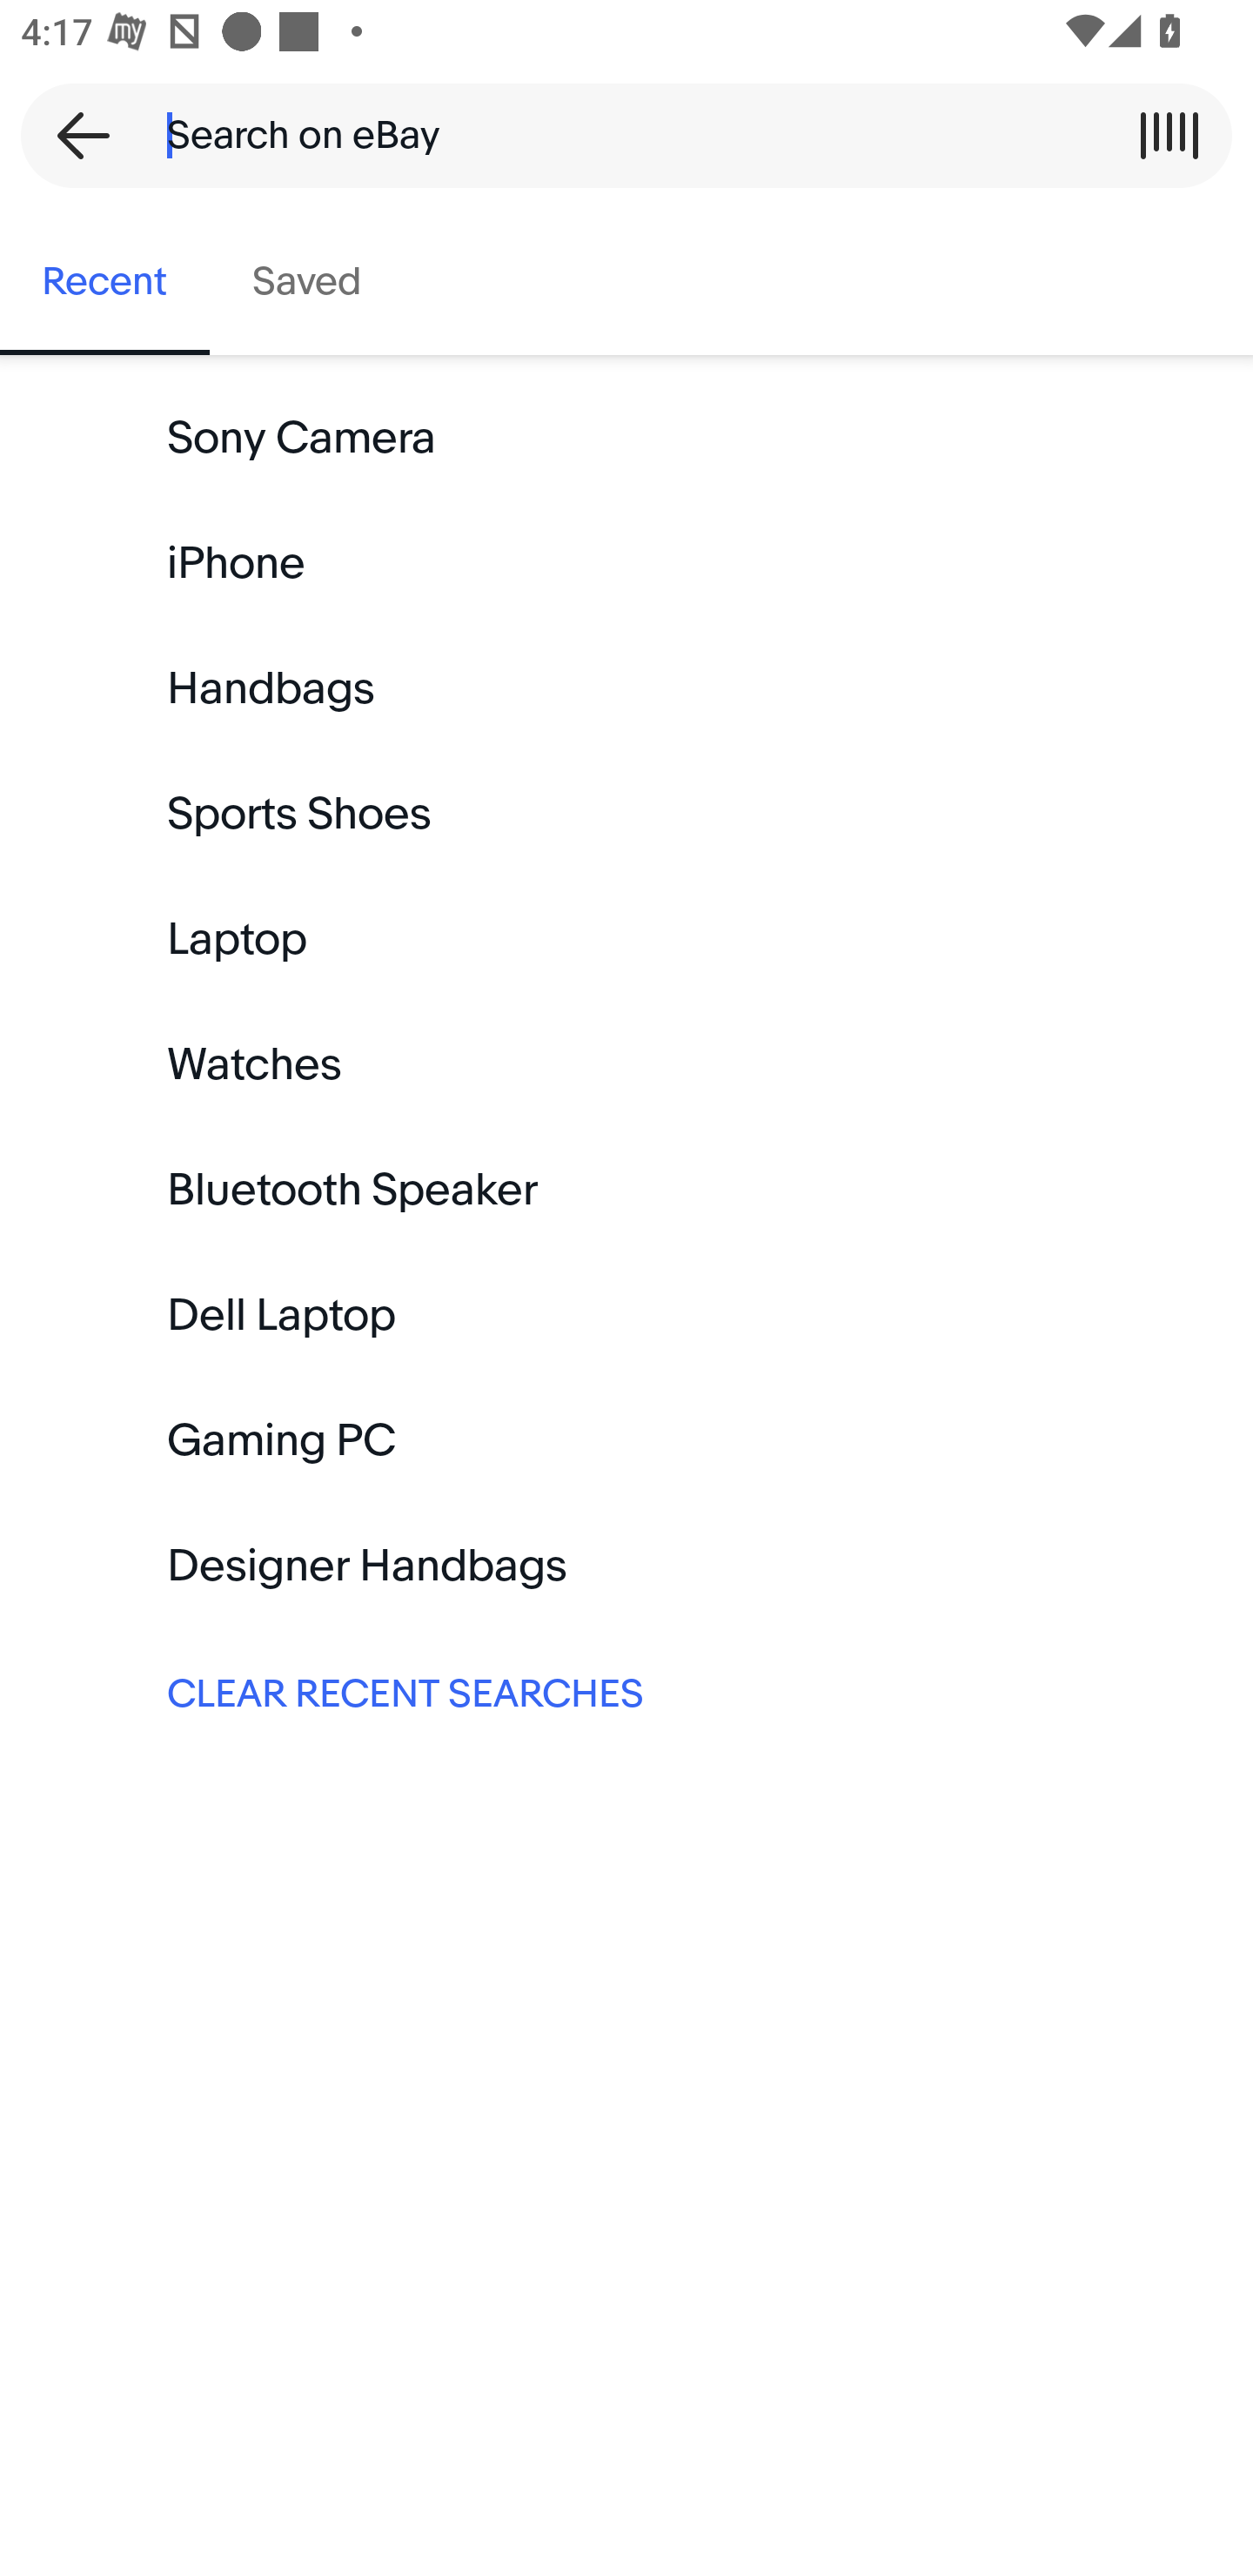 This screenshot has height=2576, width=1253. Describe the element at coordinates (73, 135) in the screenshot. I see `Back` at that location.